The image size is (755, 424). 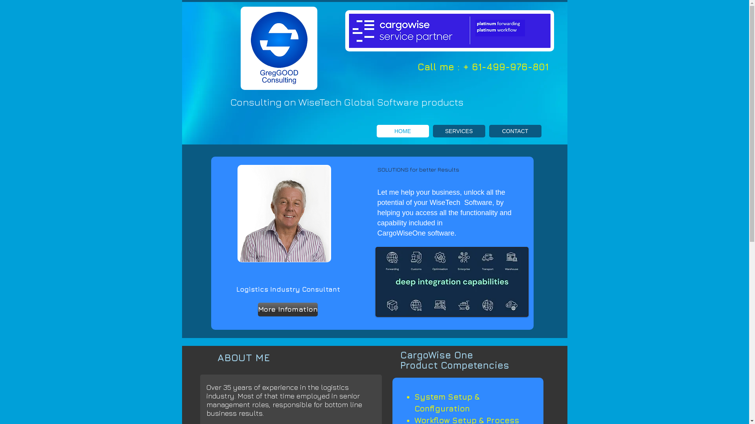 What do you see at coordinates (515, 131) in the screenshot?
I see `CONTACT` at bounding box center [515, 131].